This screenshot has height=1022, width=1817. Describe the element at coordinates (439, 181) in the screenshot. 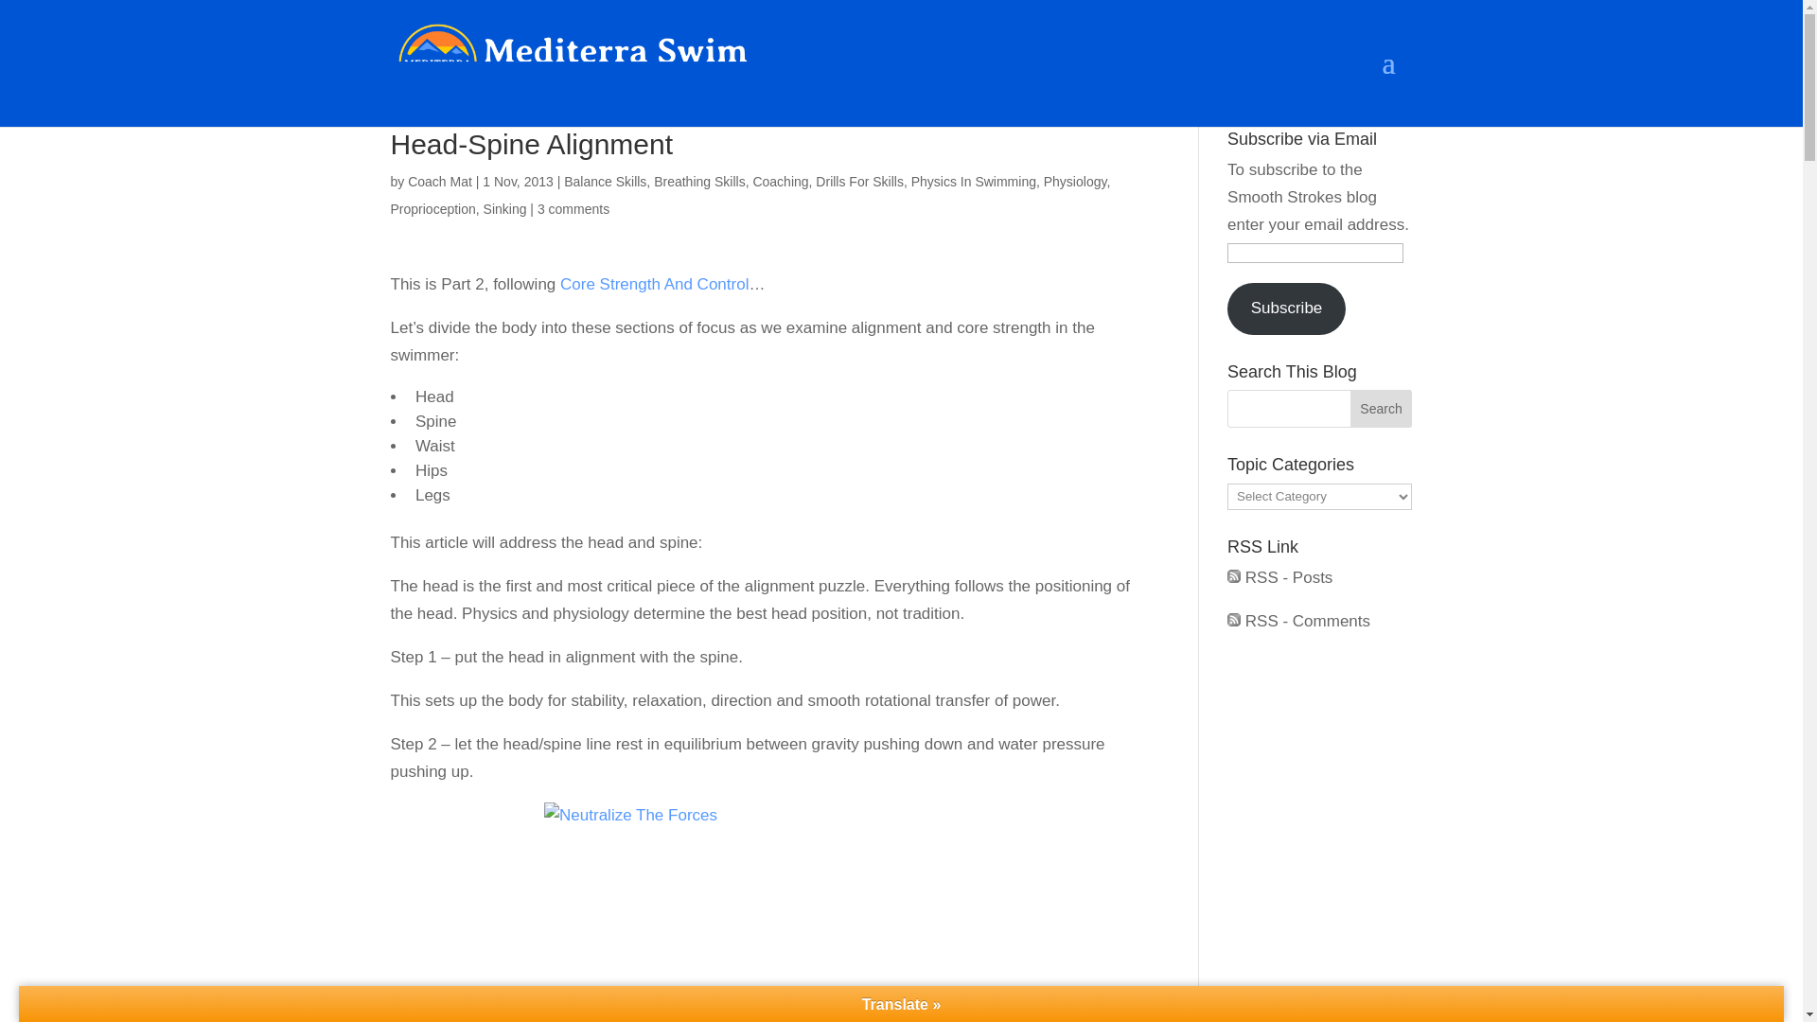

I see `Posts by Coach Mat` at that location.